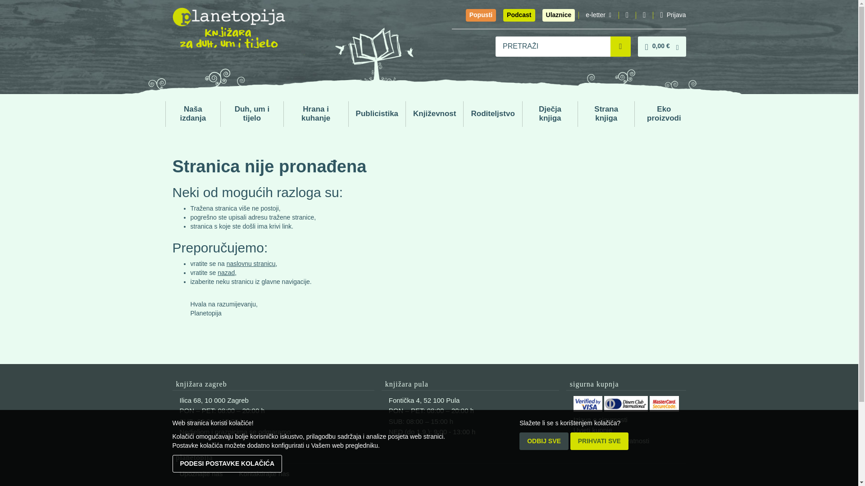  What do you see at coordinates (492, 114) in the screenshot?
I see `Roditeljstvo` at bounding box center [492, 114].